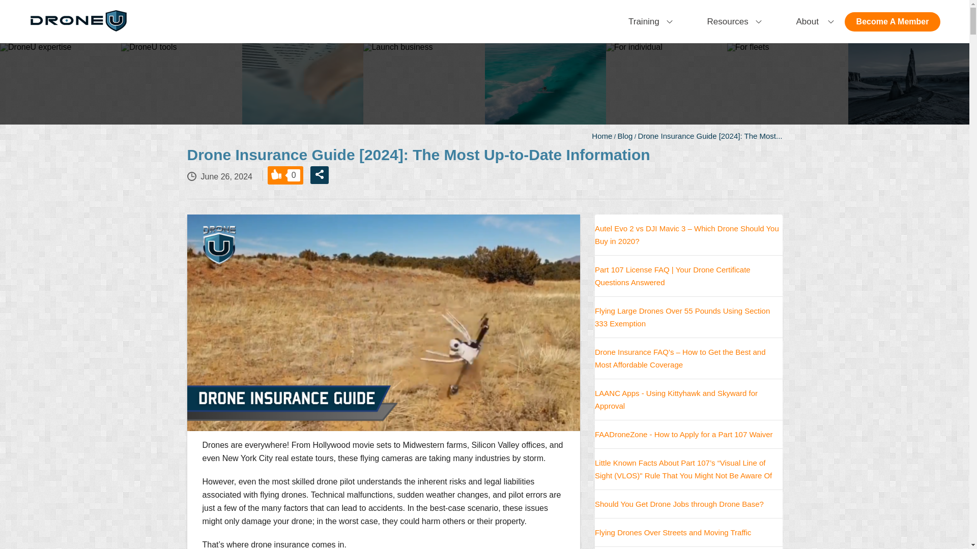 The width and height of the screenshot is (977, 549). What do you see at coordinates (893, 21) in the screenshot?
I see `Become A Member` at bounding box center [893, 21].